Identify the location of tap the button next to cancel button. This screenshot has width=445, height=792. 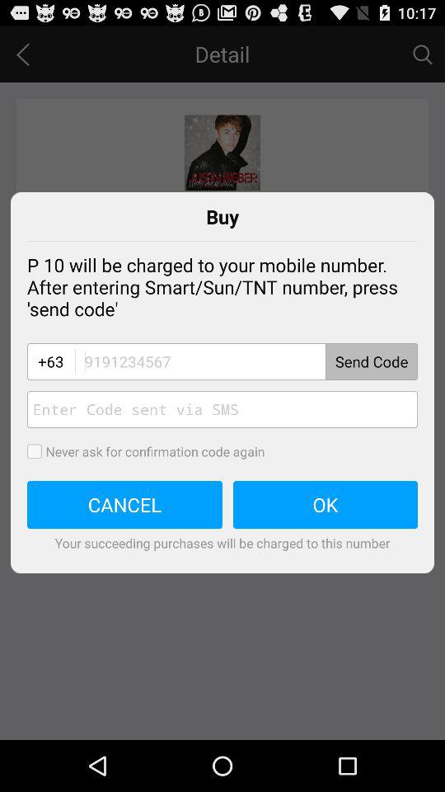
(326, 505).